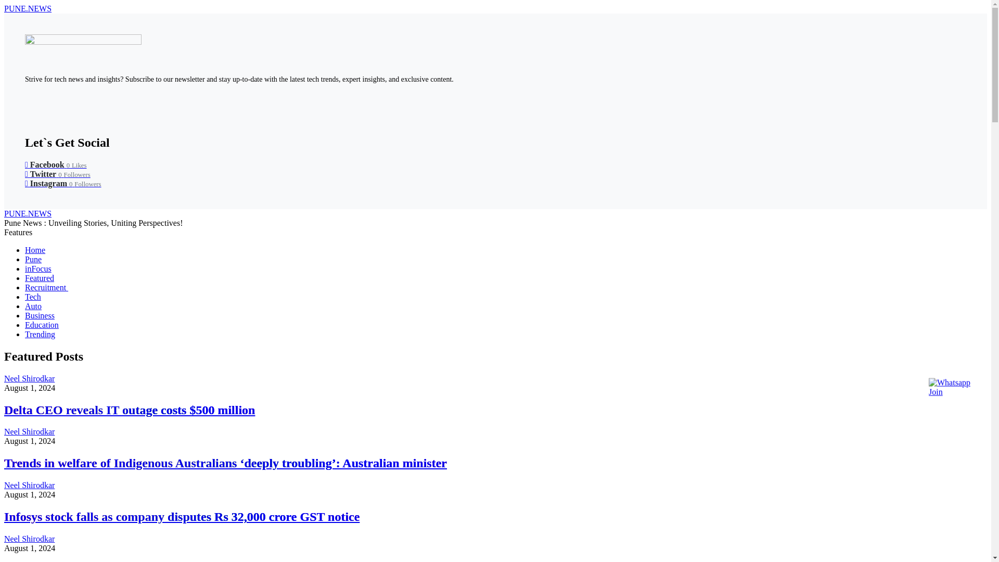 This screenshot has width=999, height=562. Describe the element at coordinates (55, 164) in the screenshot. I see `Facebook 0 Likes` at that location.